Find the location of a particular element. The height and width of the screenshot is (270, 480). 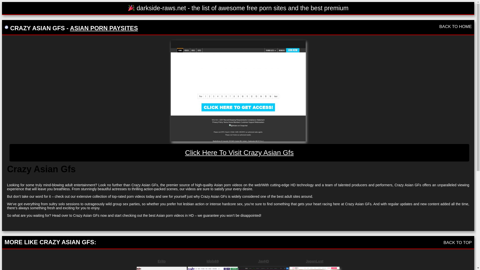

BACK TO HOME is located at coordinates (455, 26).